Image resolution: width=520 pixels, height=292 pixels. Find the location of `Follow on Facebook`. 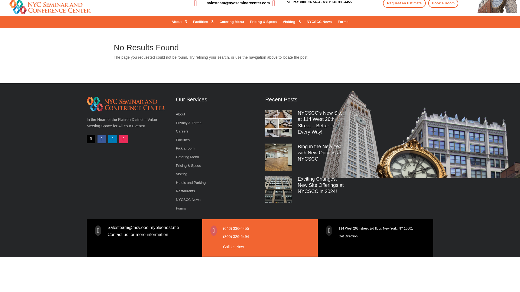

Follow on Facebook is located at coordinates (102, 139).